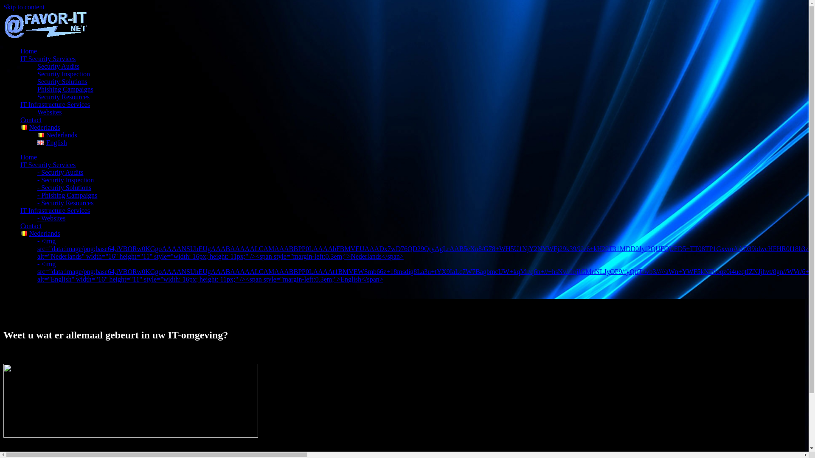 Image resolution: width=815 pixels, height=458 pixels. What do you see at coordinates (64, 97) in the screenshot?
I see `Security Resources` at bounding box center [64, 97].